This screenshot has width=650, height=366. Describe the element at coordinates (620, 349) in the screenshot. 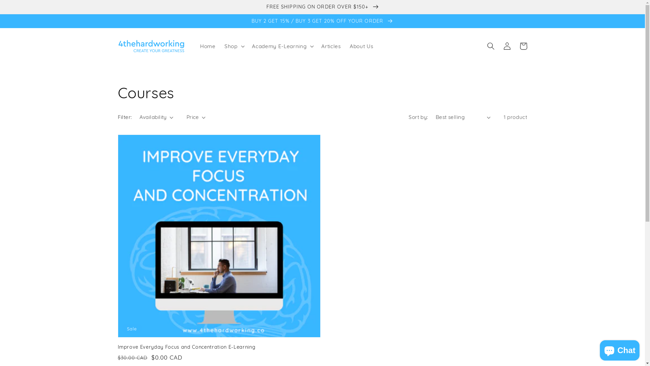

I see `Shopify online store chat` at that location.